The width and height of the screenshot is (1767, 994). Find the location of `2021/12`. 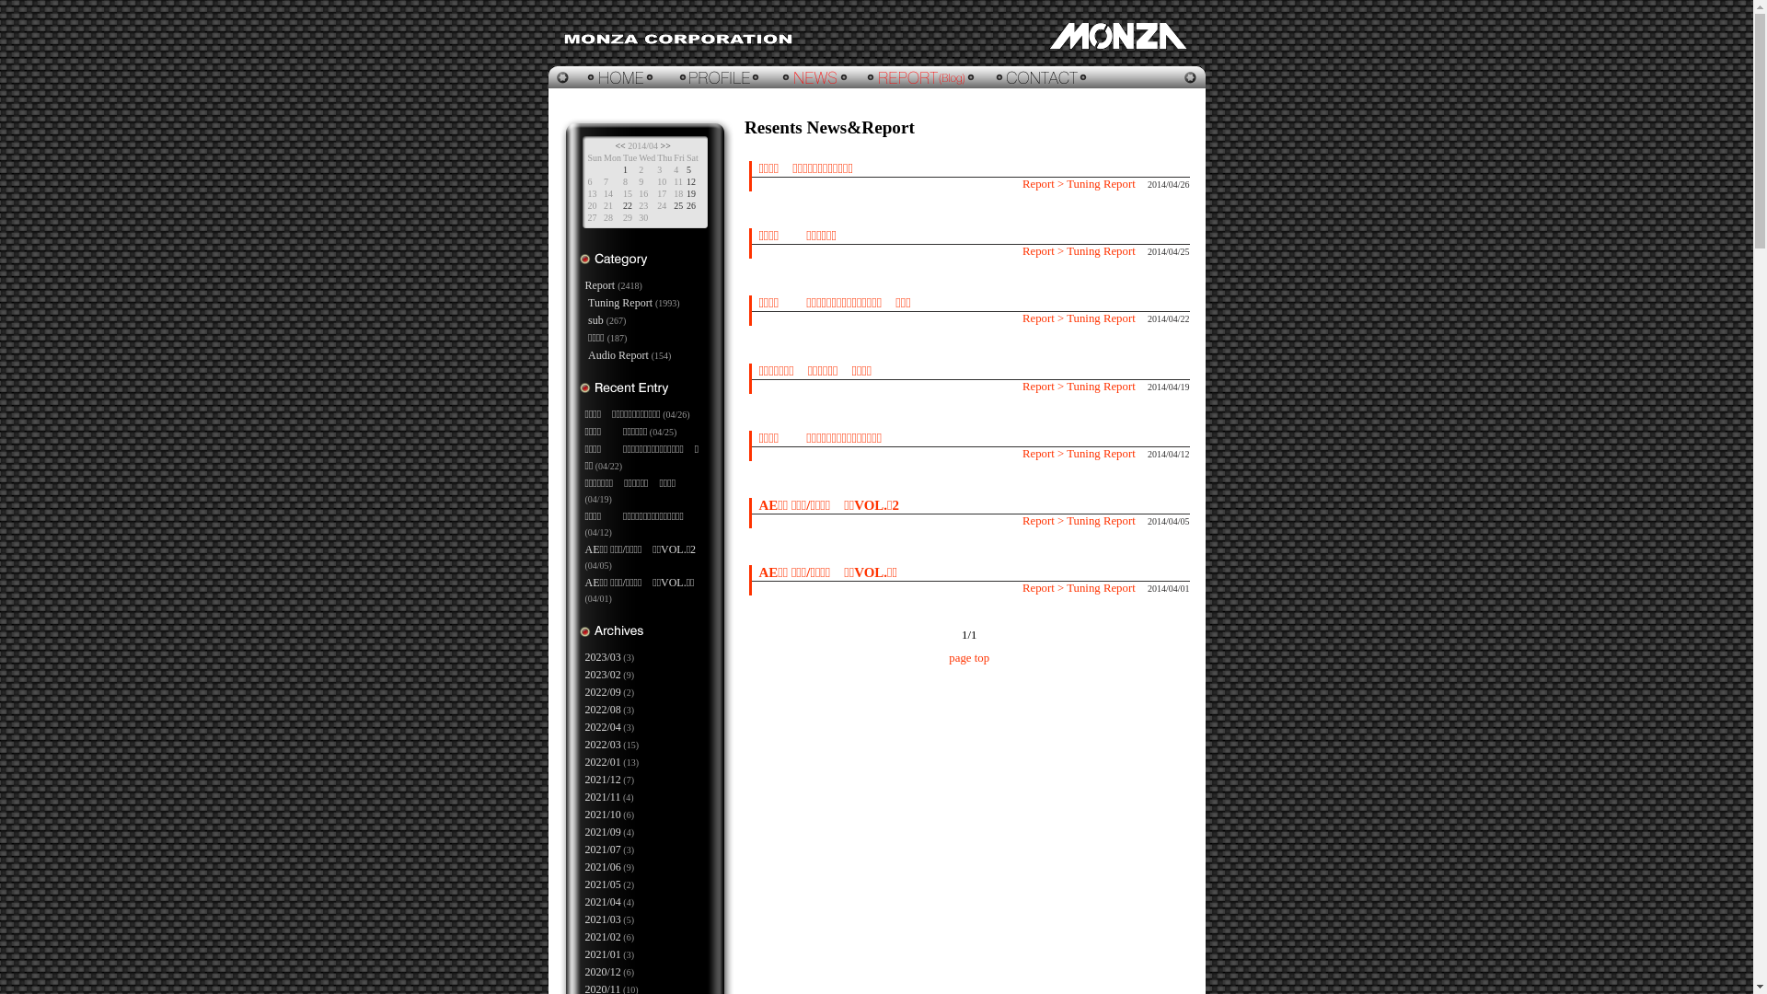

2021/12 is located at coordinates (604, 780).